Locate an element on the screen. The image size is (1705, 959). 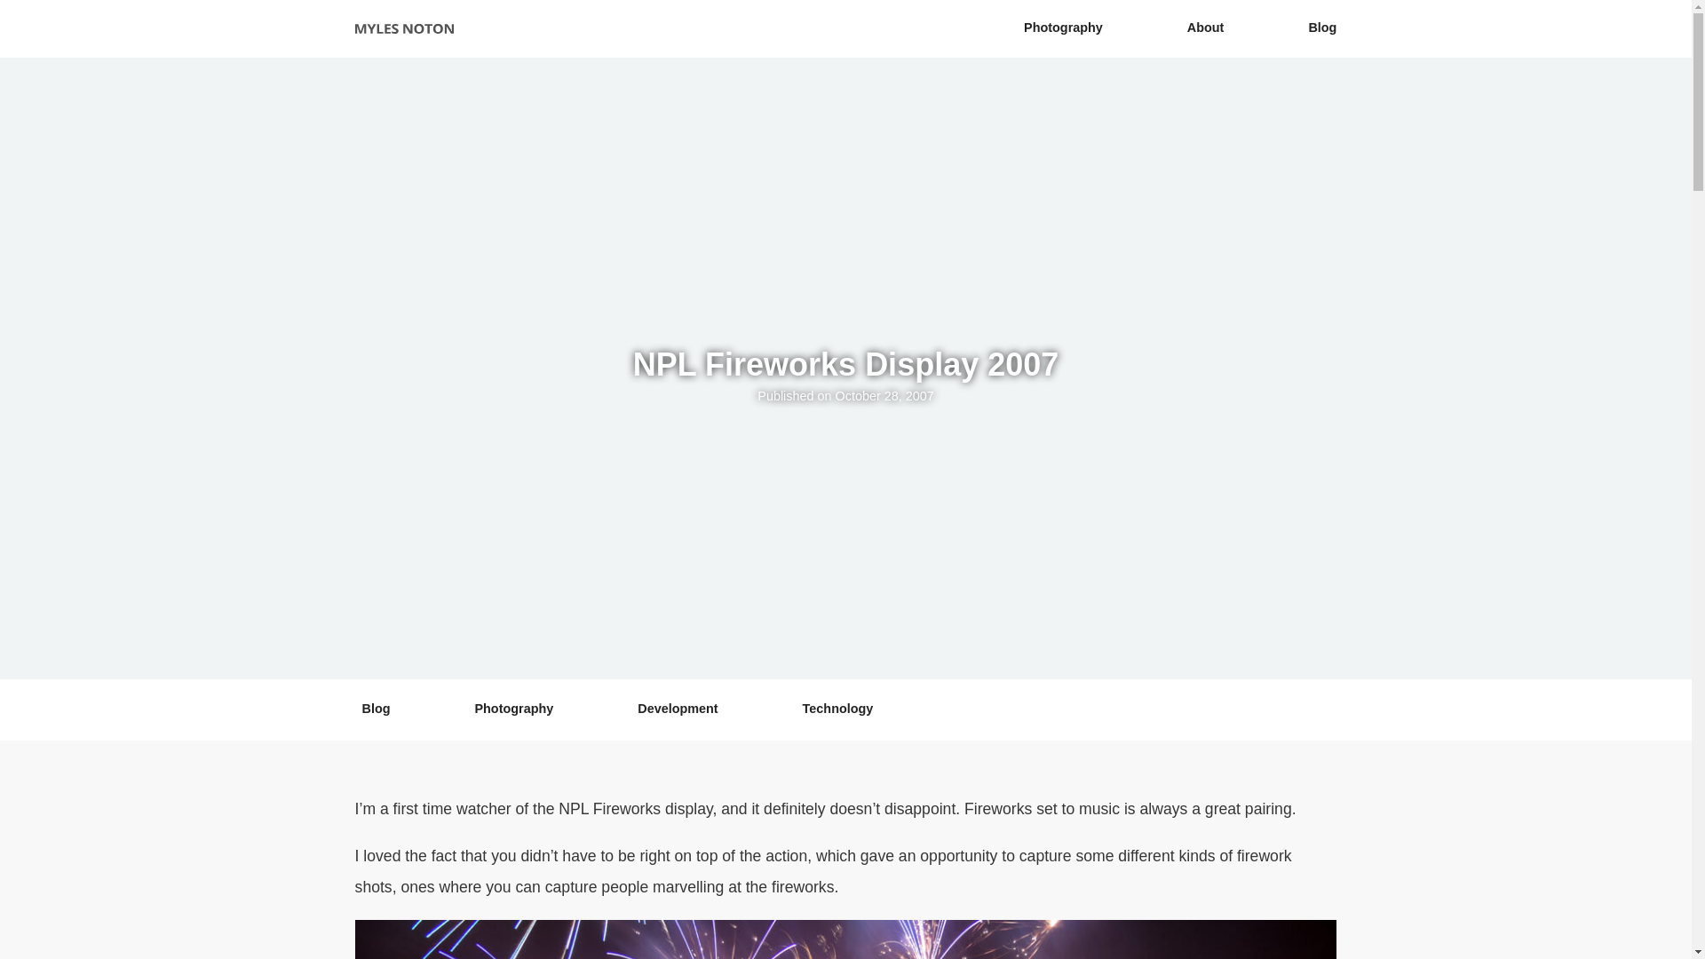
Home is located at coordinates (403, 28).